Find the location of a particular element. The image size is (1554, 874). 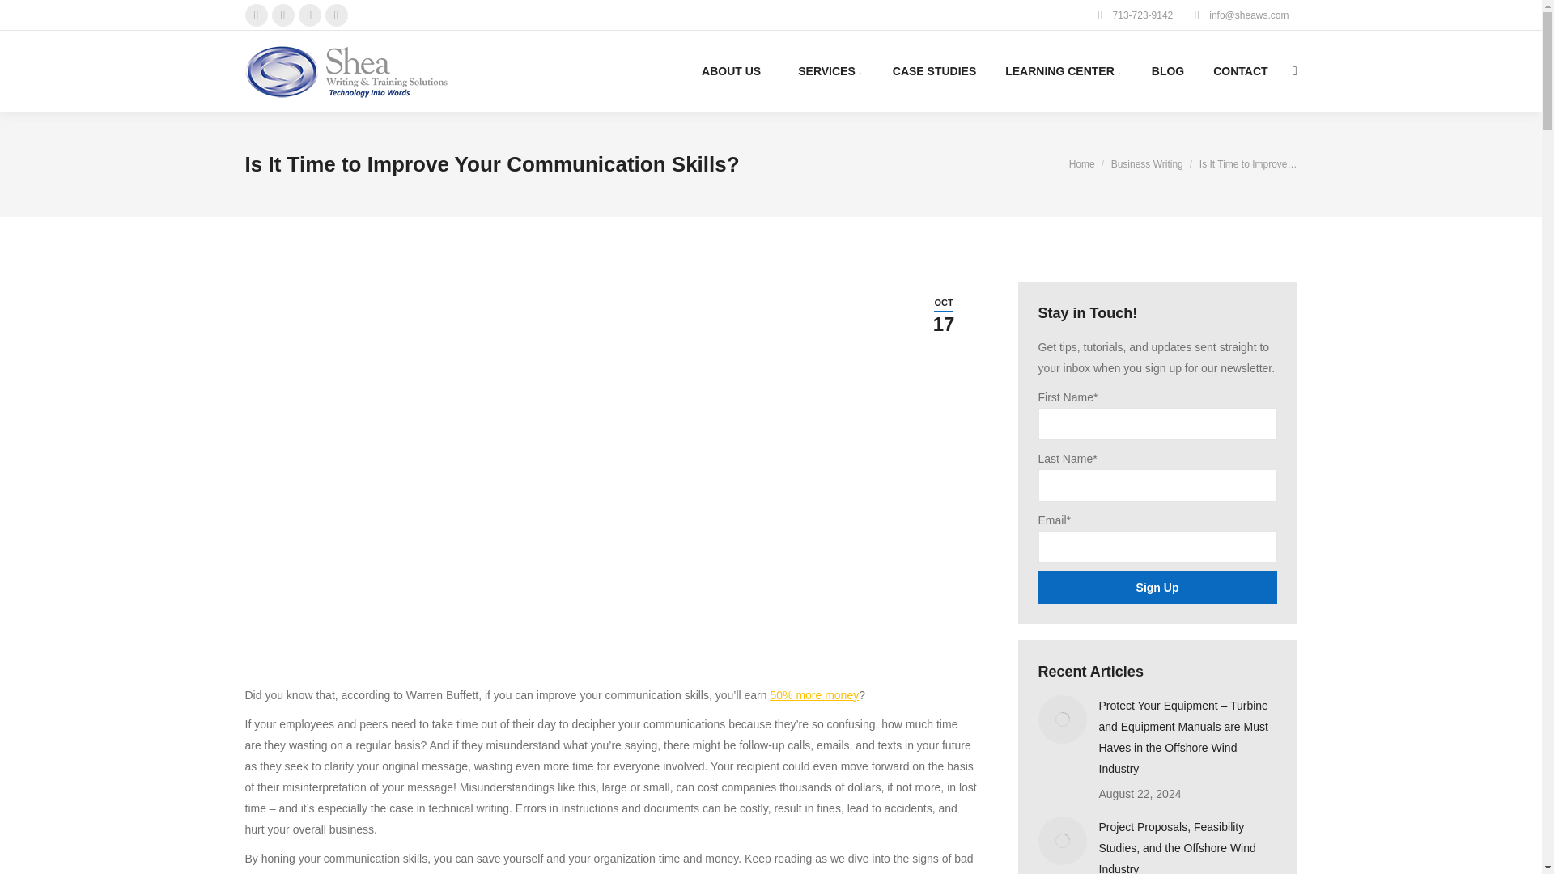

custom  ink is located at coordinates (735, 71).